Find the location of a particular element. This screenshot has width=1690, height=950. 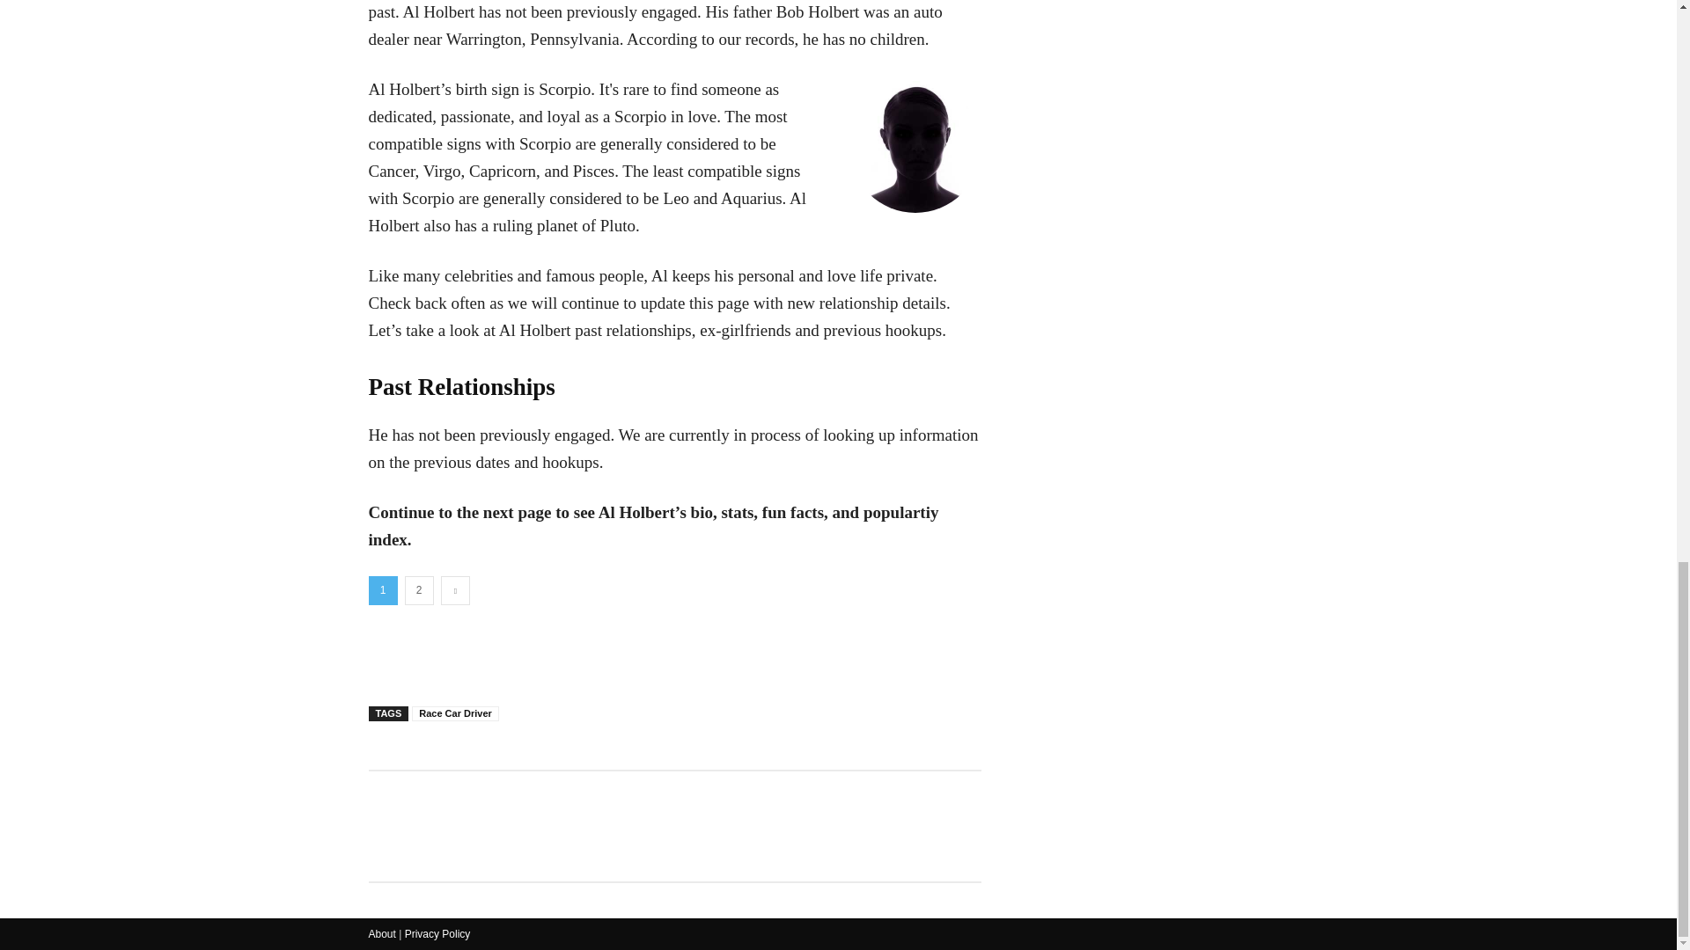

About is located at coordinates (382, 934).